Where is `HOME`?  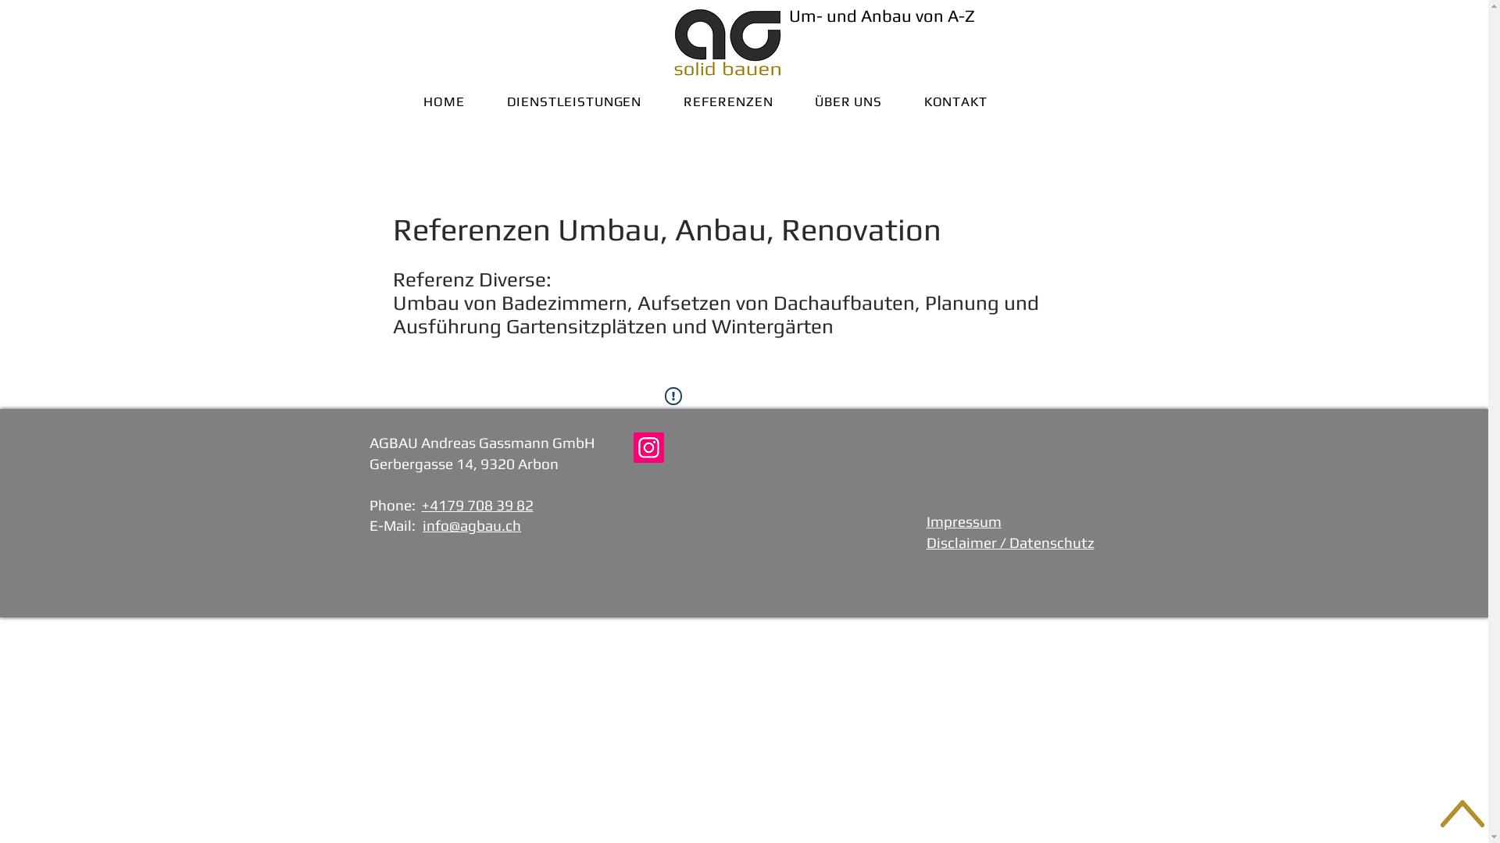
HOME is located at coordinates (445, 101).